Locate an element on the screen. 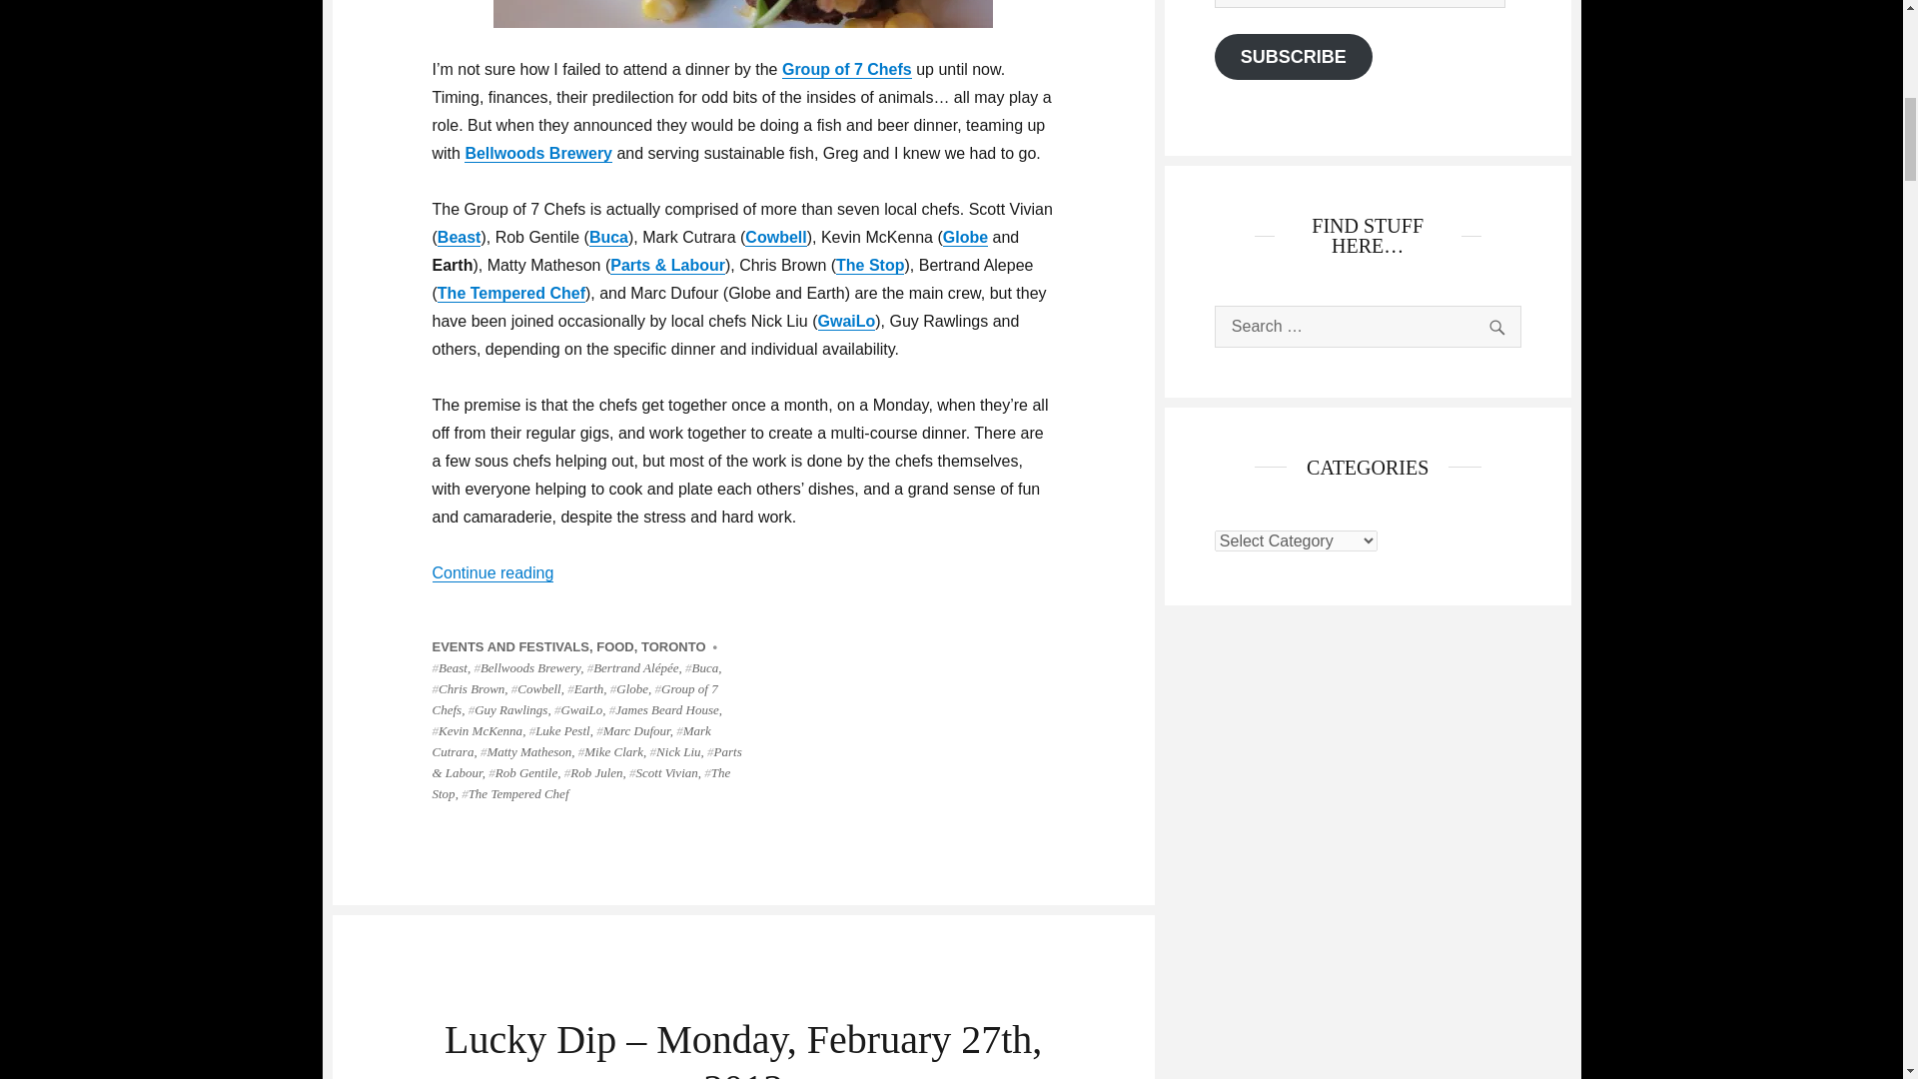 This screenshot has width=1918, height=1079. Kevin McKenna is located at coordinates (477, 729).